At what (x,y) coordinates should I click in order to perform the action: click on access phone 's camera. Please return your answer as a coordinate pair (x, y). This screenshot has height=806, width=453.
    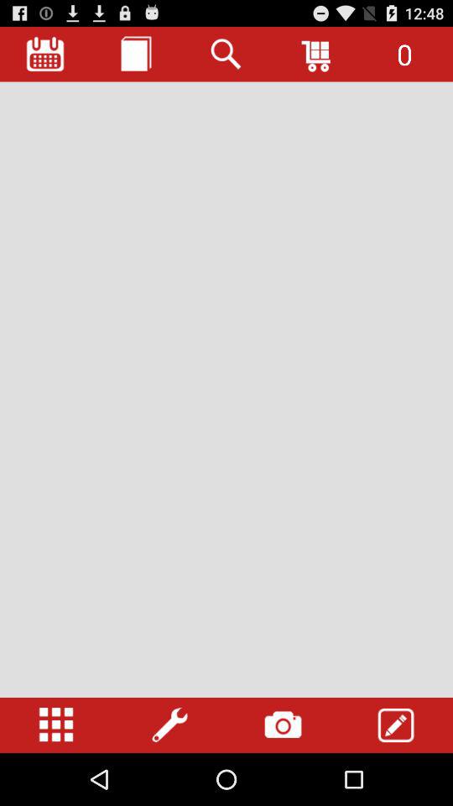
    Looking at the image, I should click on (283, 725).